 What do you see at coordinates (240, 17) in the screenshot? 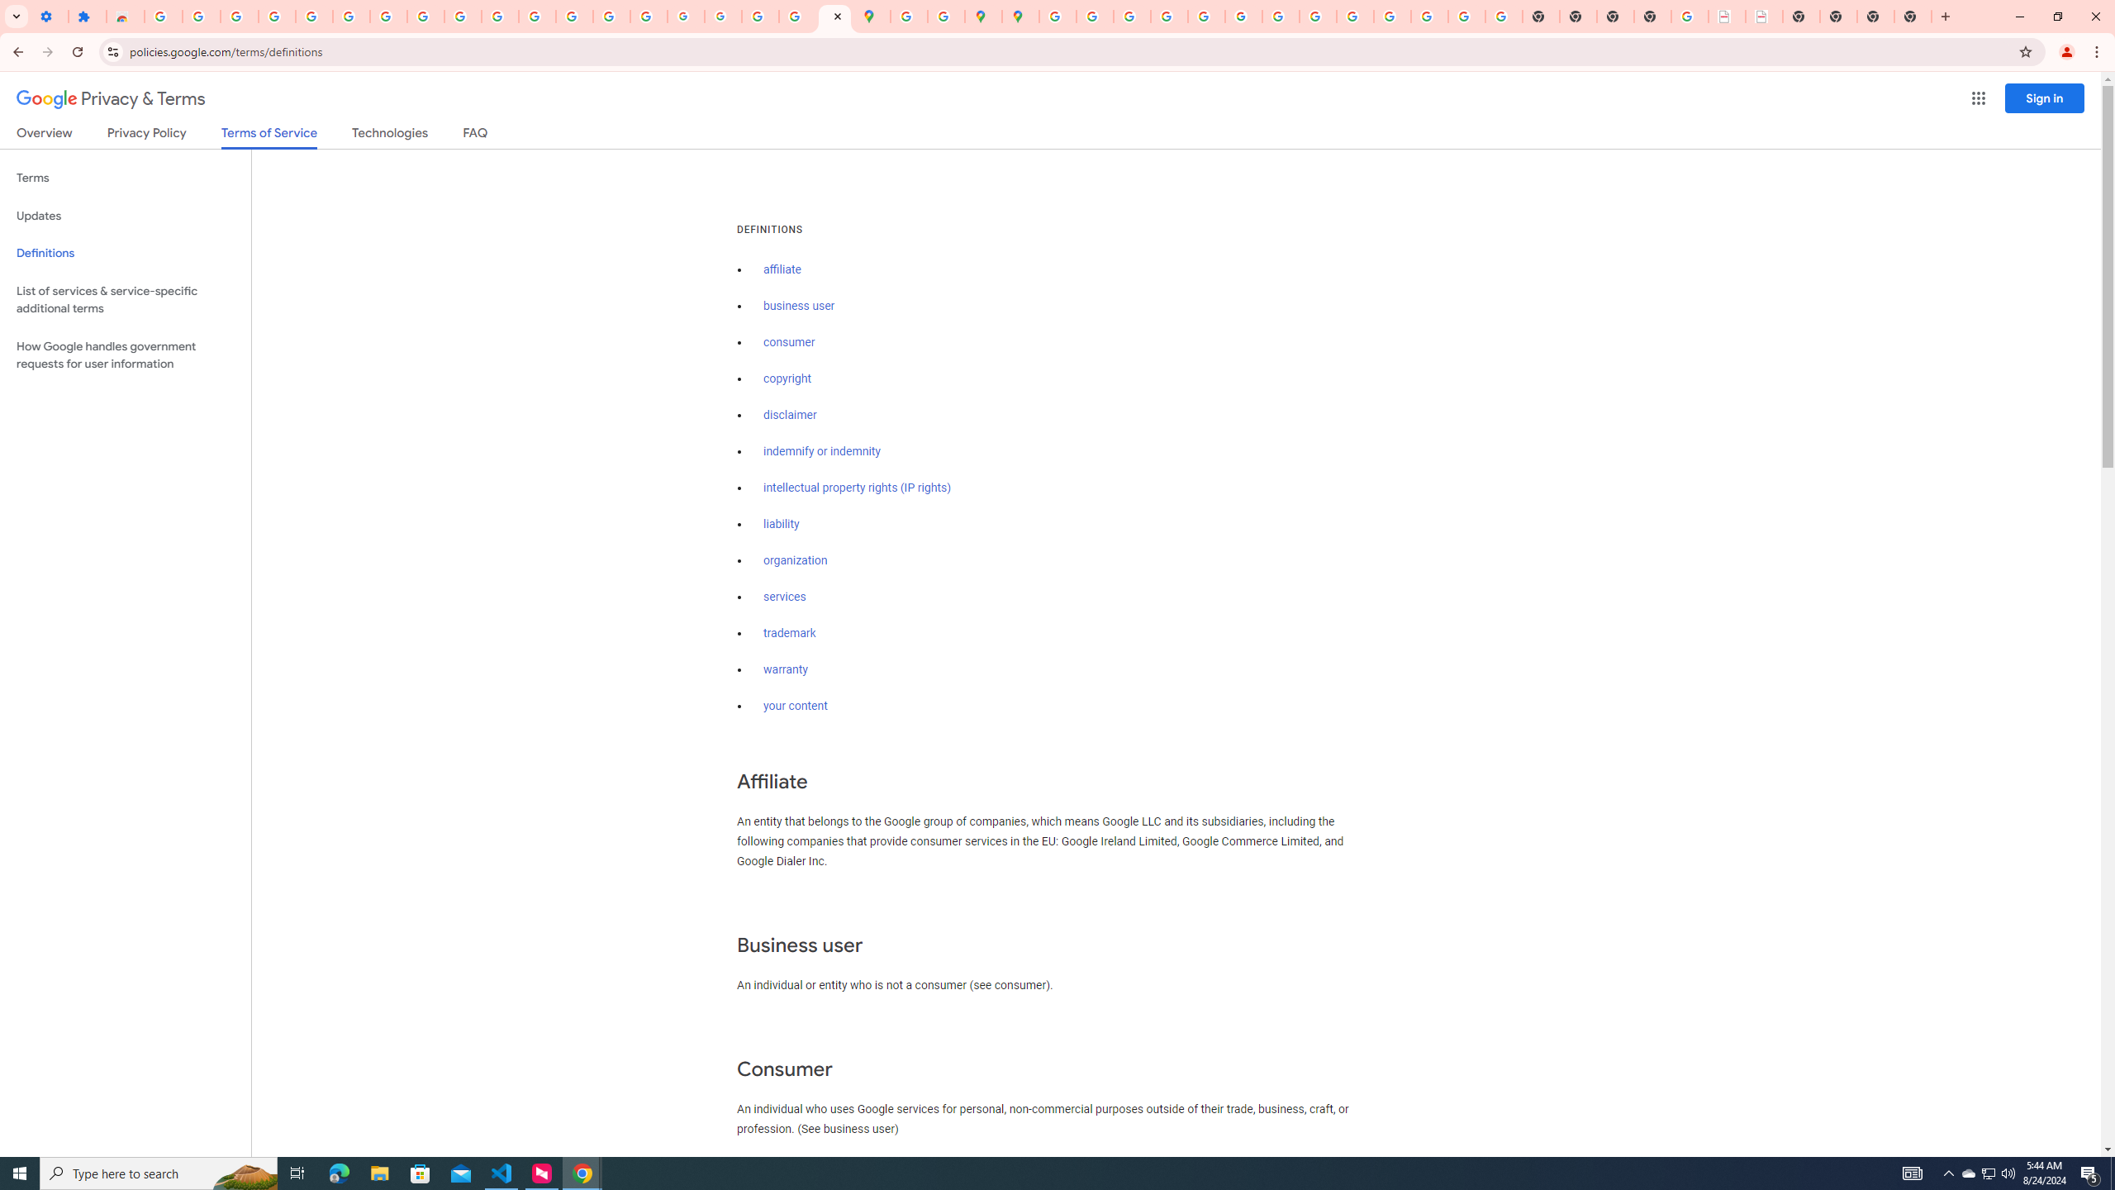
I see `Delete photos & videos - Computer - Google Photos Help` at bounding box center [240, 17].